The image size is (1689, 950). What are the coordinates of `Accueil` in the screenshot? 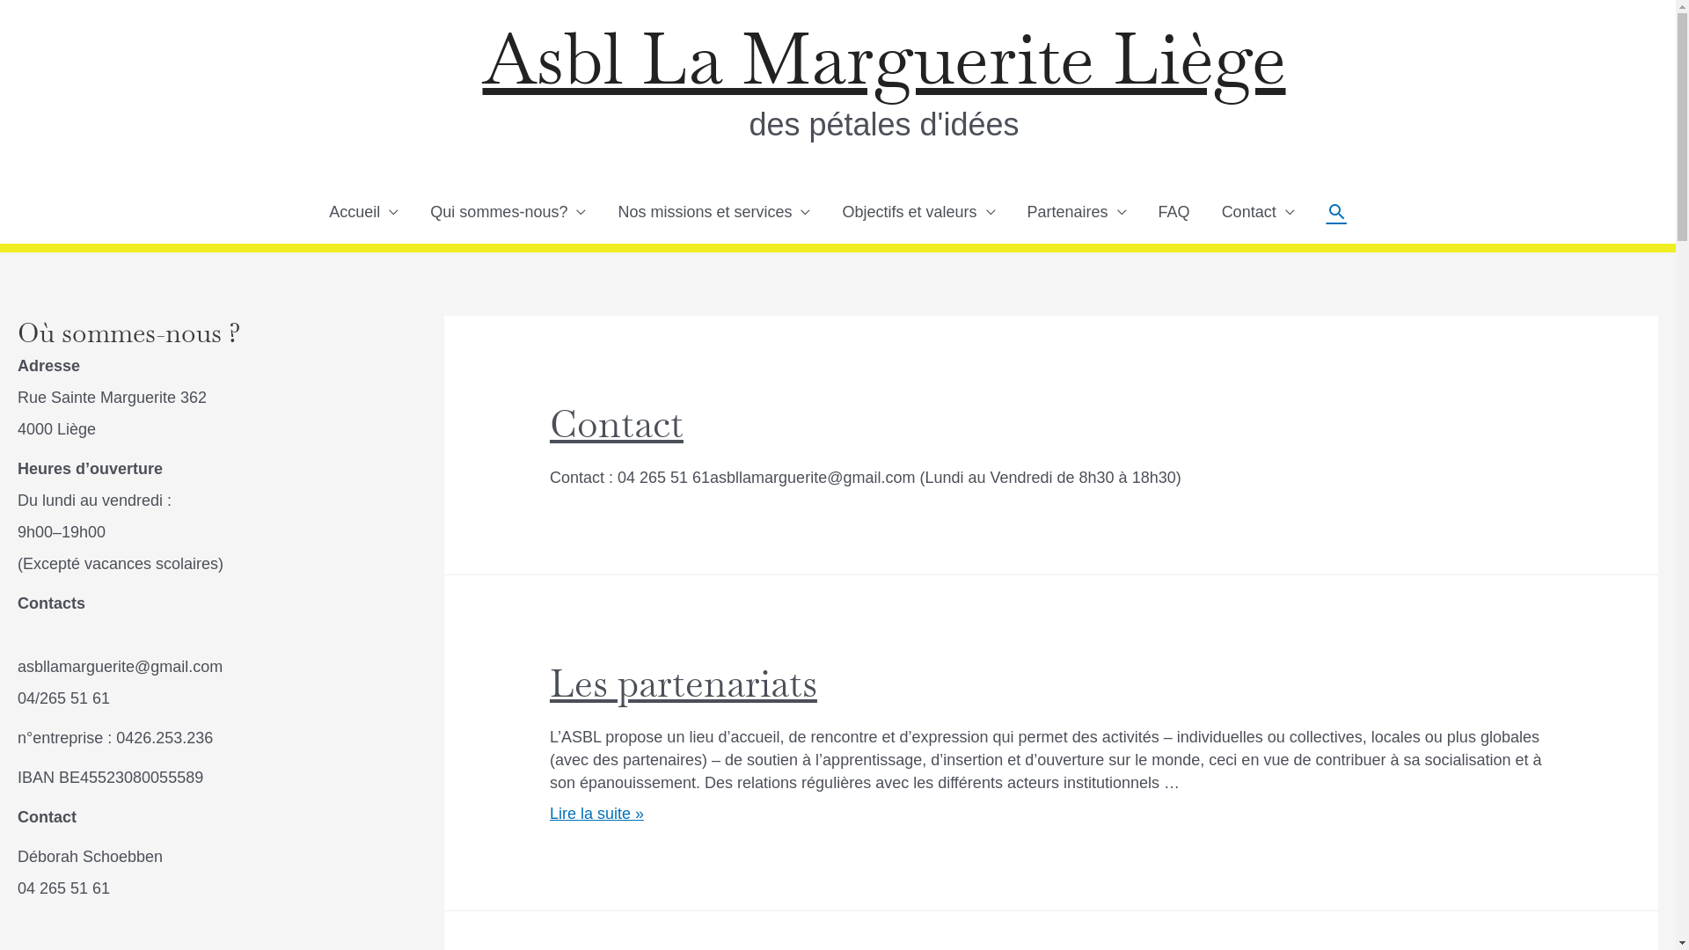 It's located at (364, 212).